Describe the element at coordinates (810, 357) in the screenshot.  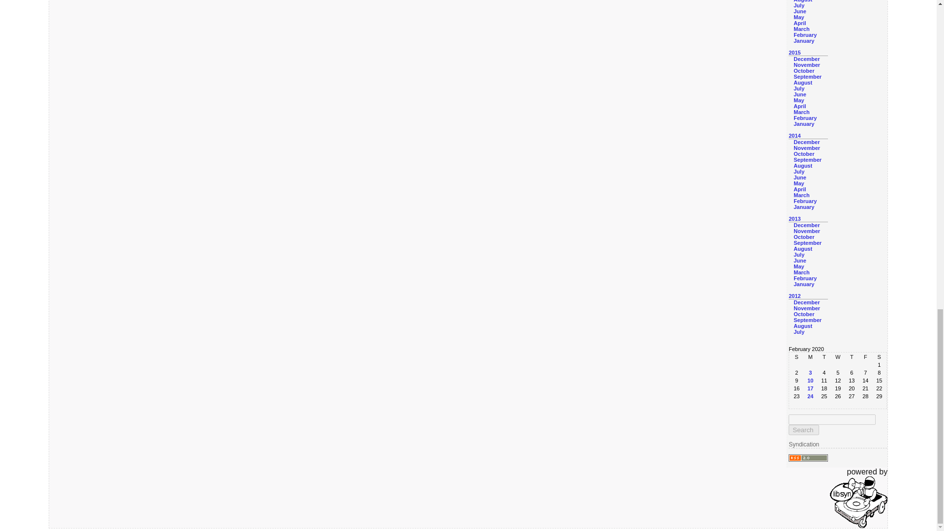
I see `Monday` at that location.